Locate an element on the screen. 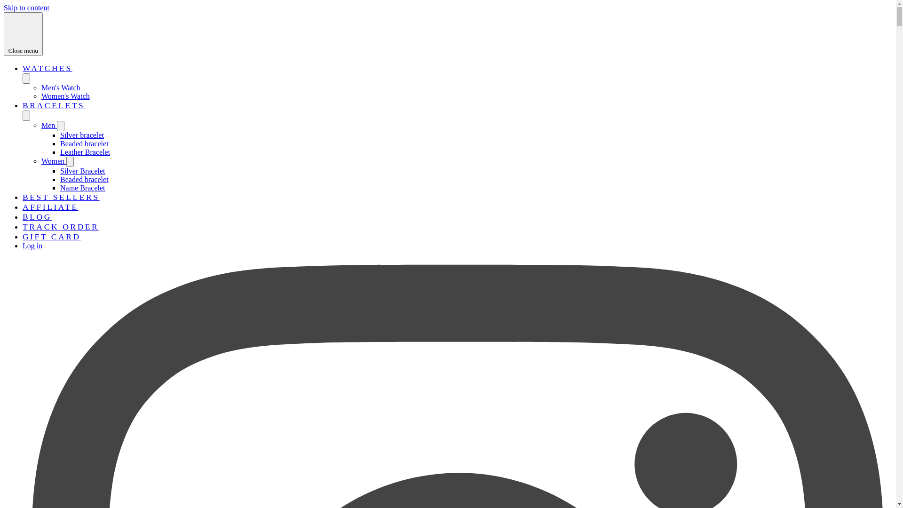 The width and height of the screenshot is (903, 508). Women's Watch is located at coordinates (66, 96).